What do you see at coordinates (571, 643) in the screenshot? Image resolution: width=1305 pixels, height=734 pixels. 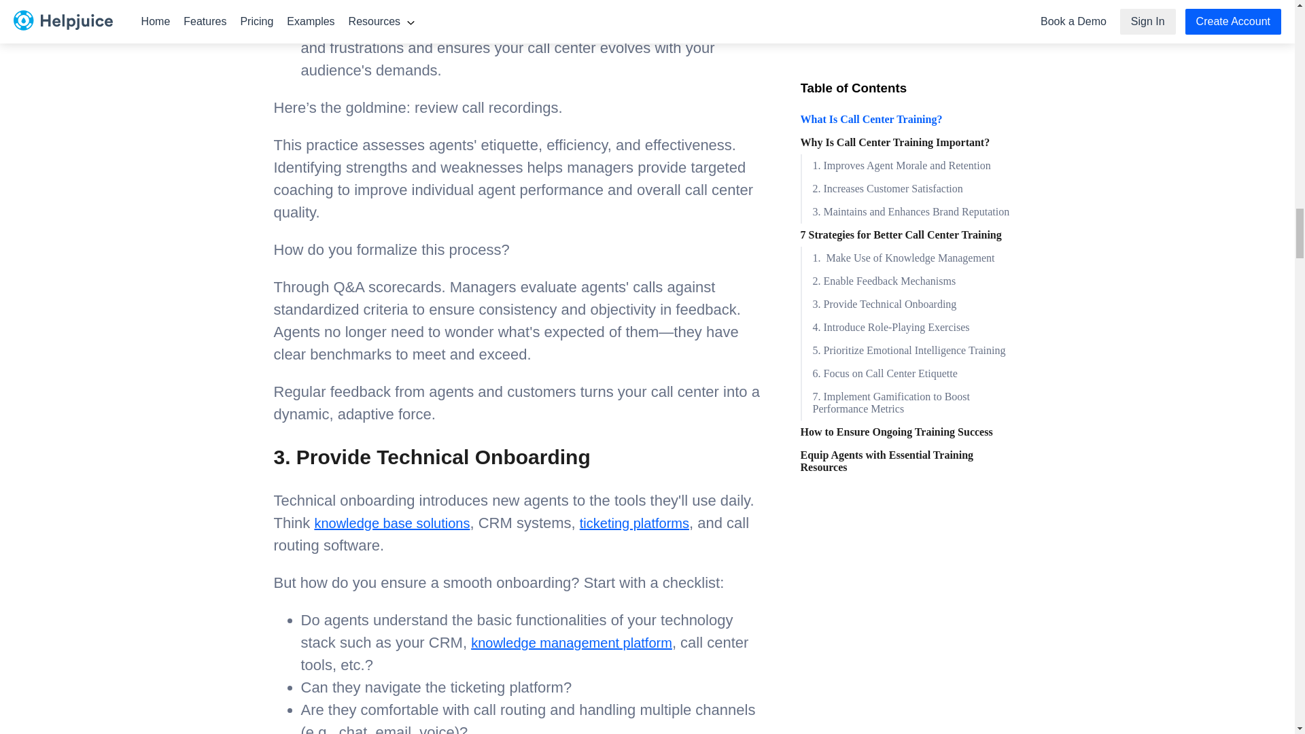 I see `knowledge management platform` at bounding box center [571, 643].